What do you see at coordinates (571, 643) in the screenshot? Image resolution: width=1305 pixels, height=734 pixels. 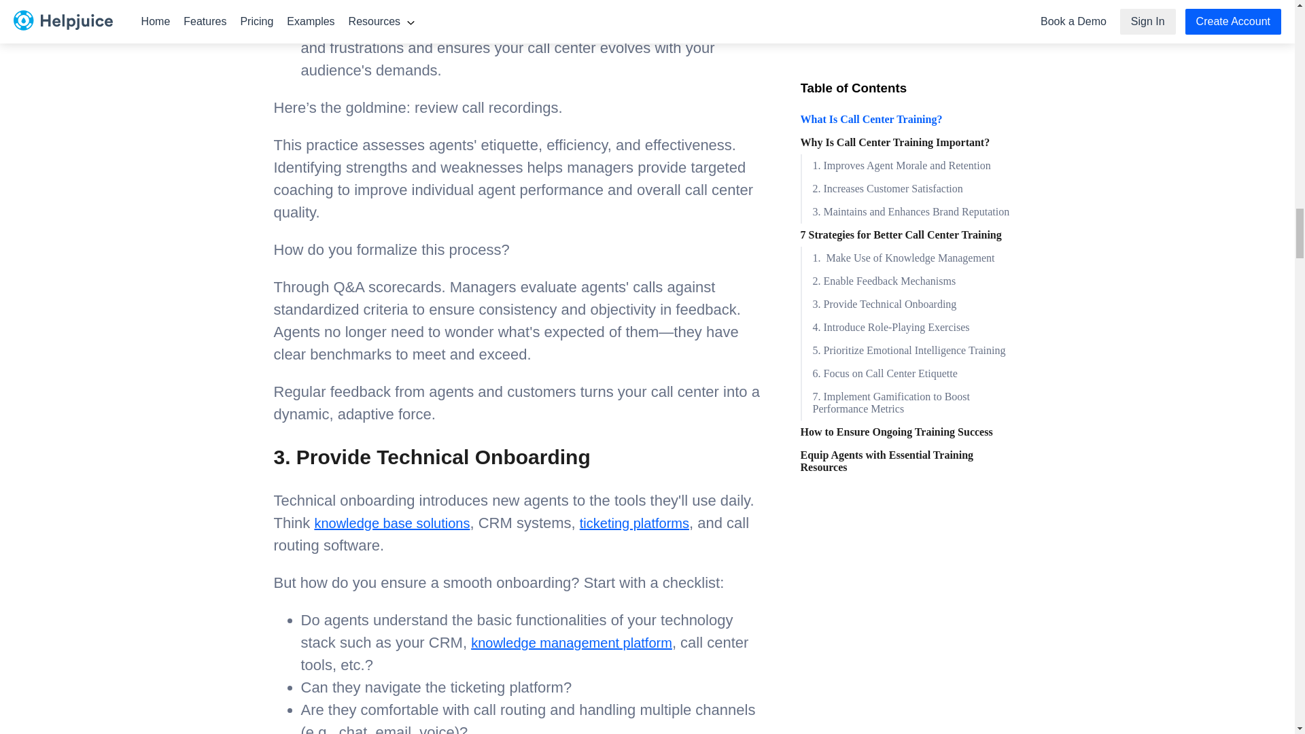 I see `knowledge management platform` at bounding box center [571, 643].